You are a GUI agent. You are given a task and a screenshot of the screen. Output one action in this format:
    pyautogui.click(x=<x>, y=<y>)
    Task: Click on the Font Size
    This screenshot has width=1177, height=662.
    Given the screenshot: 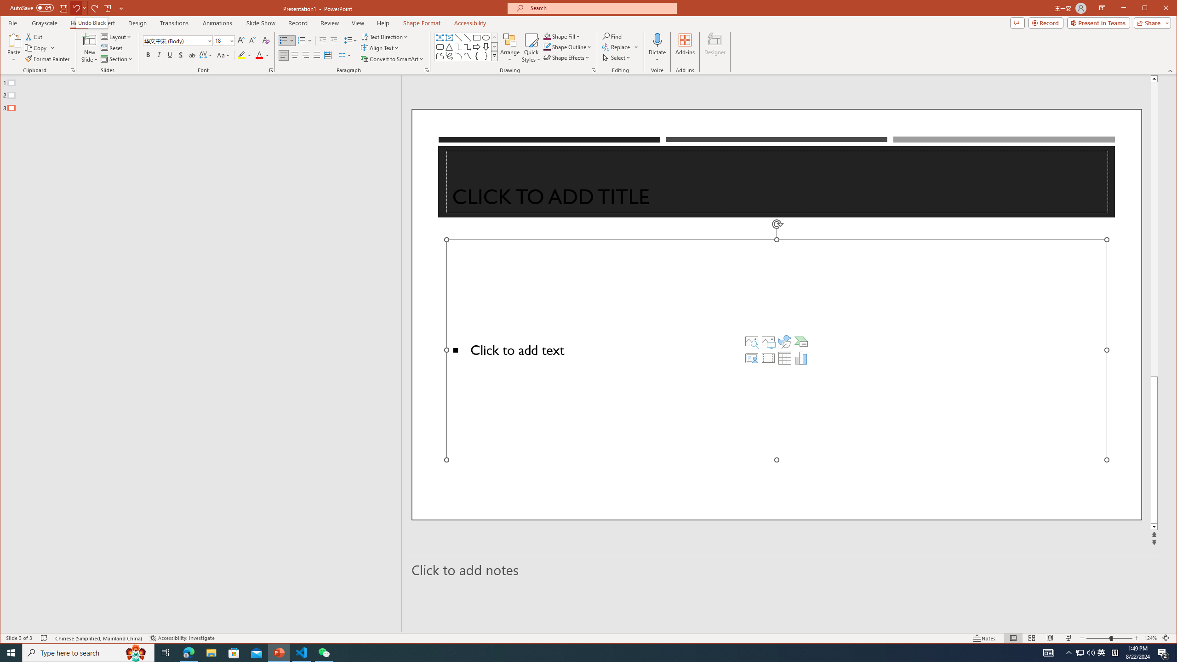 What is the action you would take?
    pyautogui.click(x=224, y=40)
    